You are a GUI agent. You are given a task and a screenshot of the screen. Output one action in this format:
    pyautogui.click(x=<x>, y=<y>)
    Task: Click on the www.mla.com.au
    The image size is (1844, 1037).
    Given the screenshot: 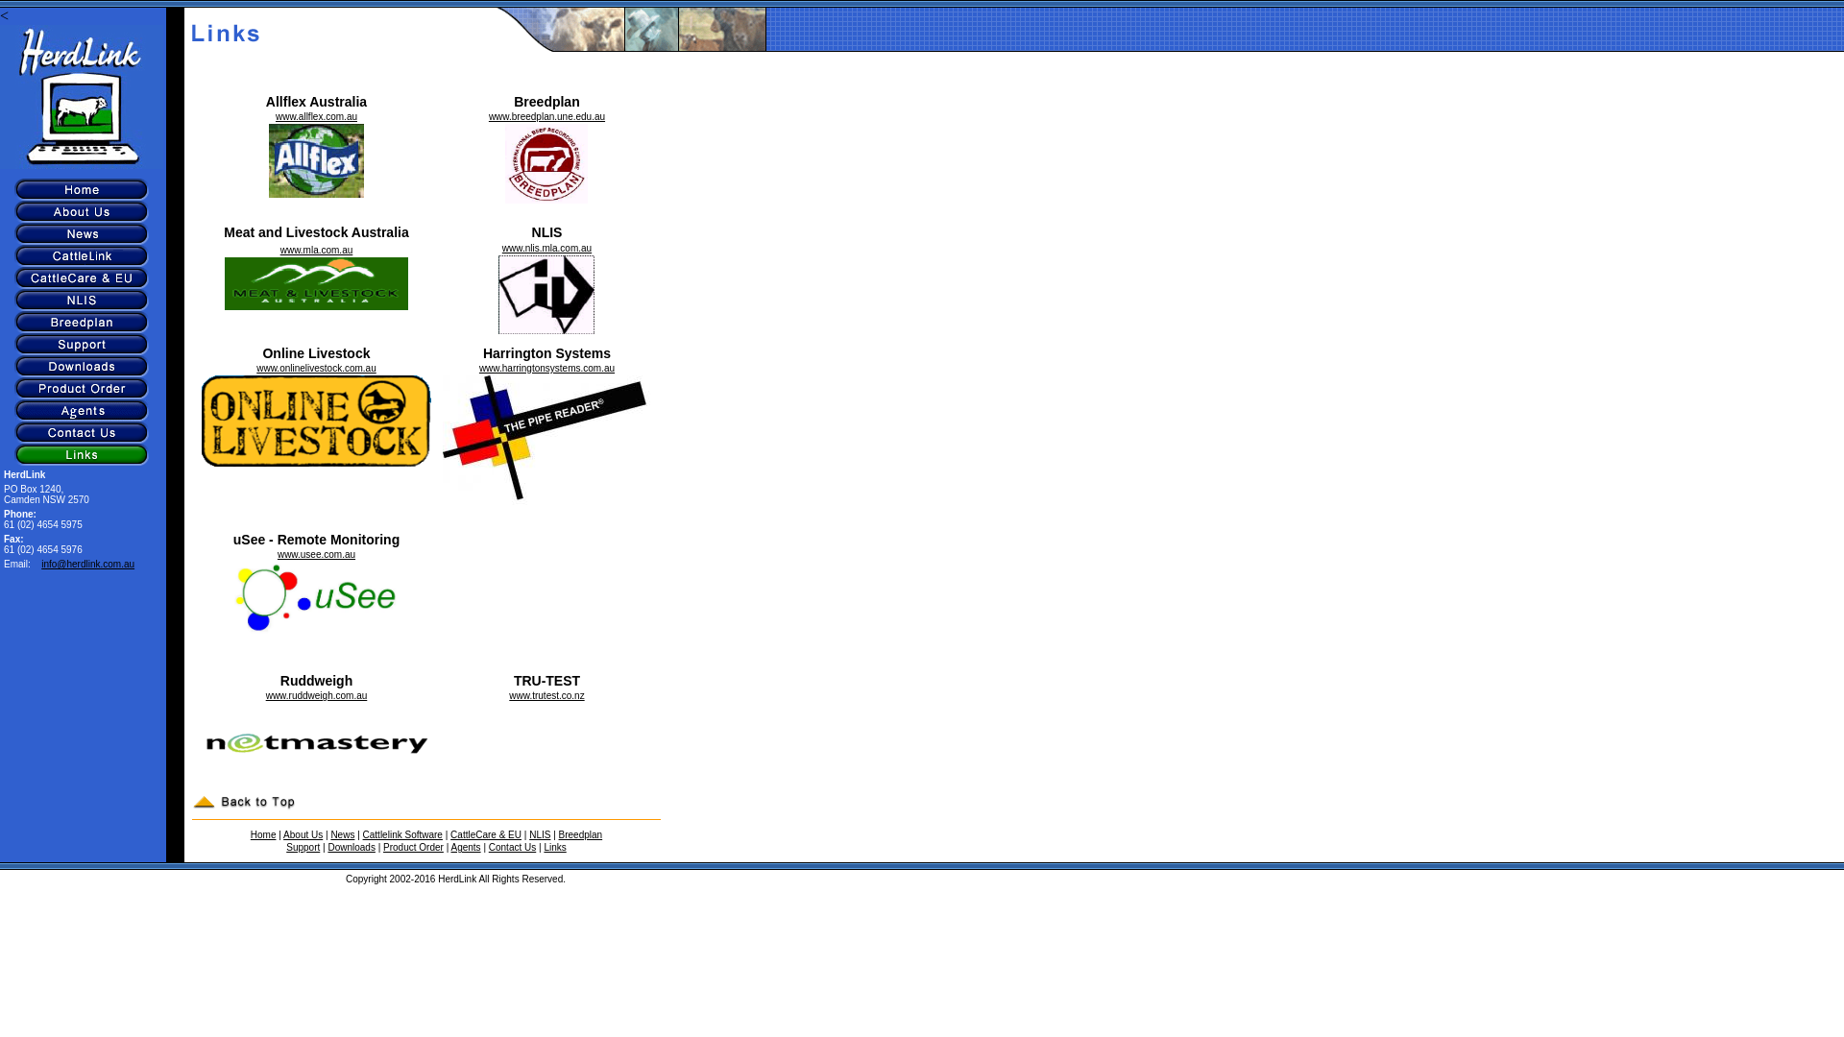 What is the action you would take?
    pyautogui.click(x=317, y=250)
    